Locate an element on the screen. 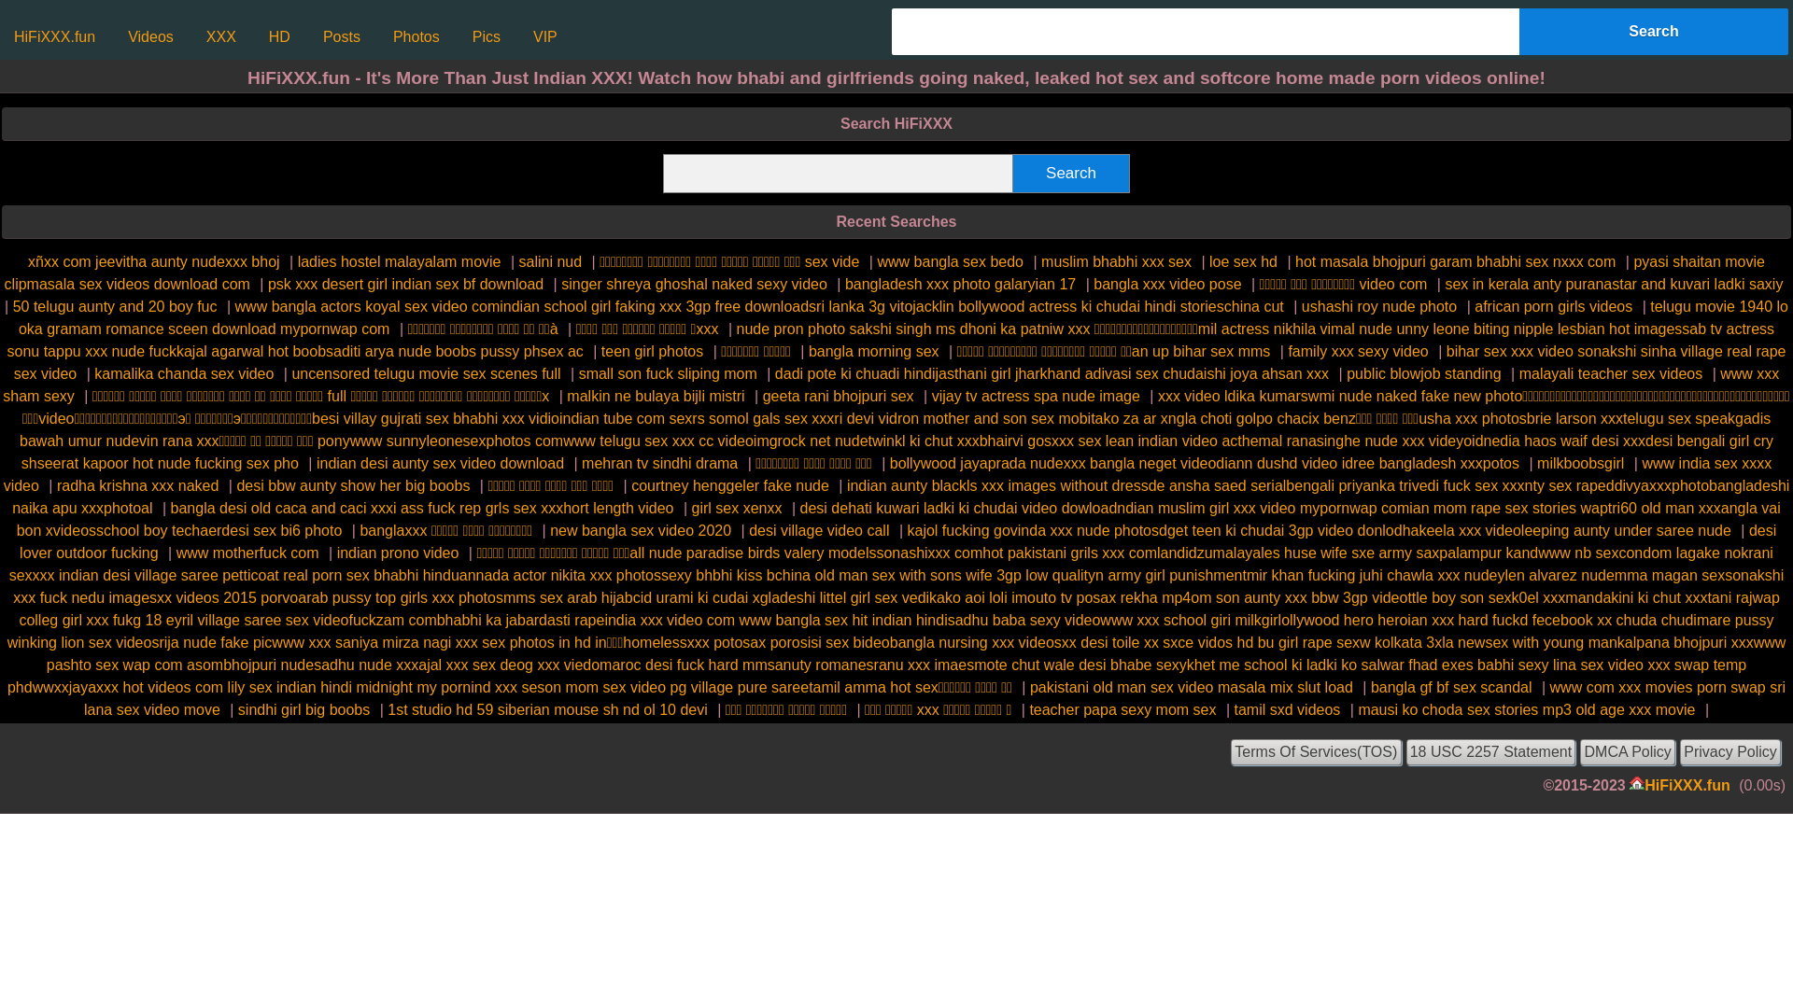 Image resolution: width=1793 pixels, height=1008 pixels. psk xxx desert girl indian sex bf download is located at coordinates (405, 284).